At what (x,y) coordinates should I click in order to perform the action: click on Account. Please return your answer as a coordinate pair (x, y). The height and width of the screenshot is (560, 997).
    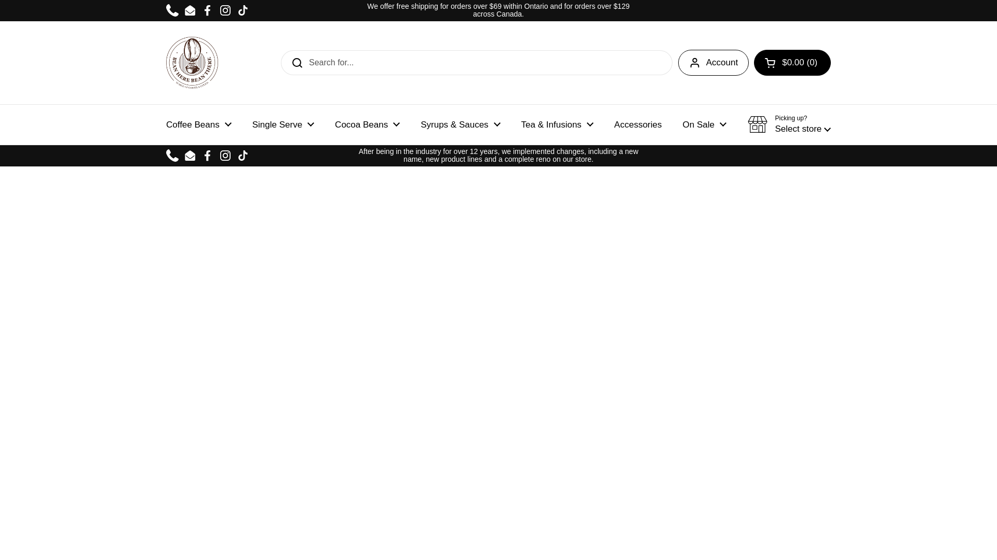
    Looking at the image, I should click on (713, 62).